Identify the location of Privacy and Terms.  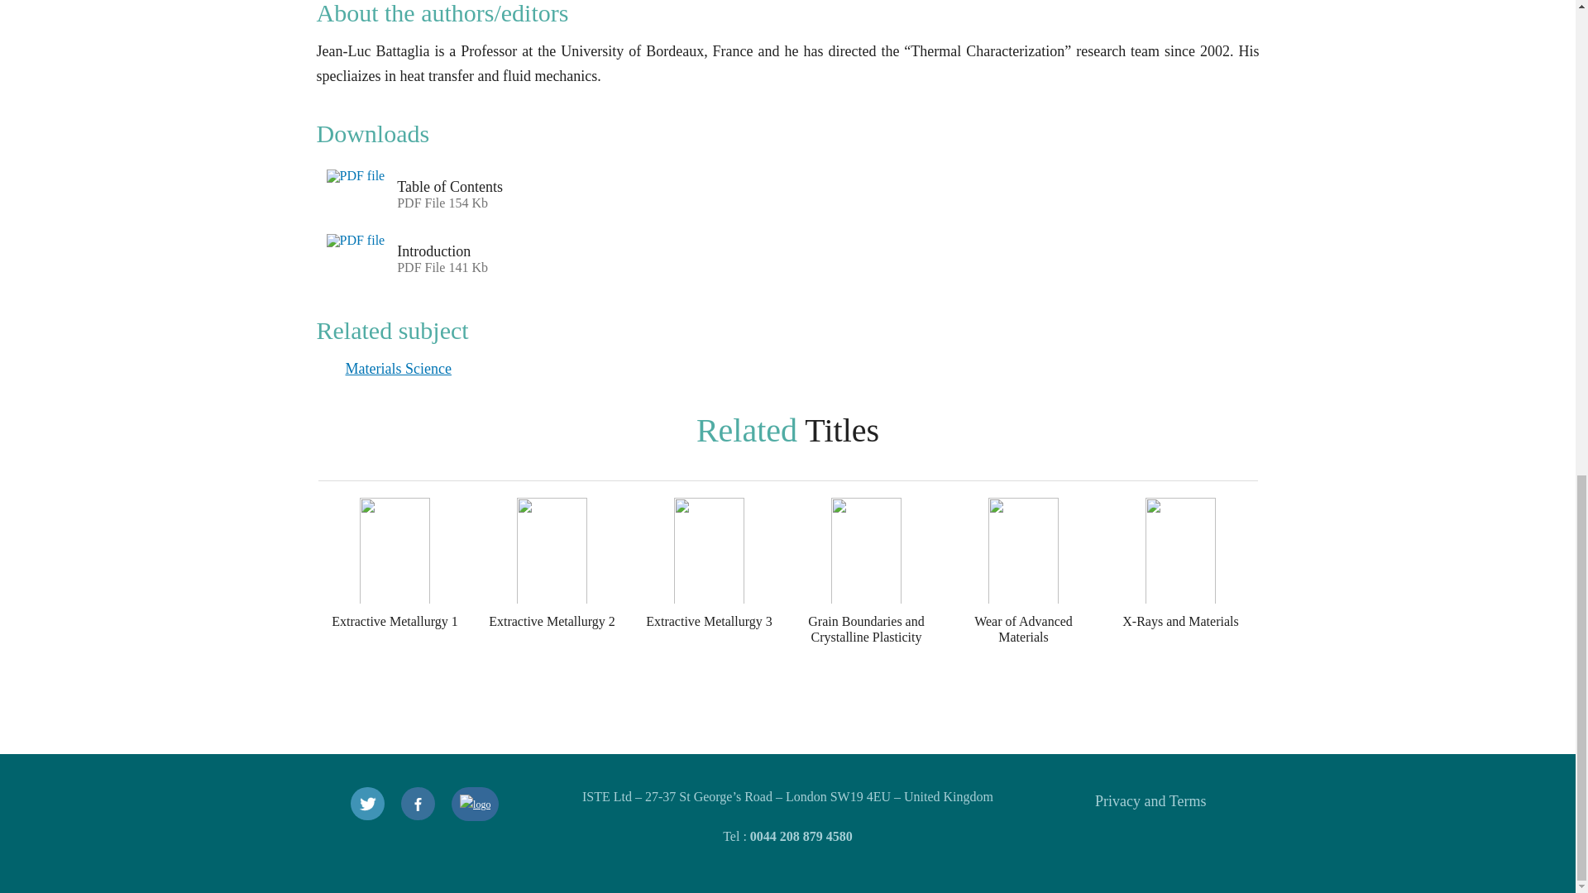
(1150, 800).